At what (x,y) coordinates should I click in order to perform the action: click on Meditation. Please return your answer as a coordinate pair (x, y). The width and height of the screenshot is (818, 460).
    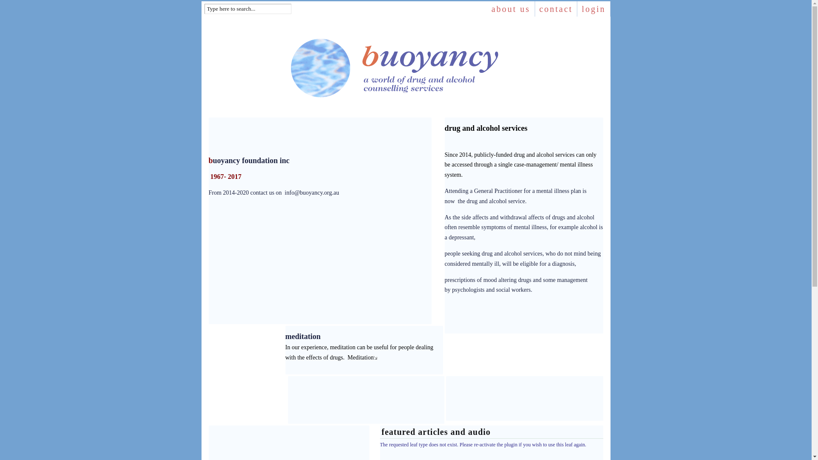
    Looking at the image, I should click on (362, 358).